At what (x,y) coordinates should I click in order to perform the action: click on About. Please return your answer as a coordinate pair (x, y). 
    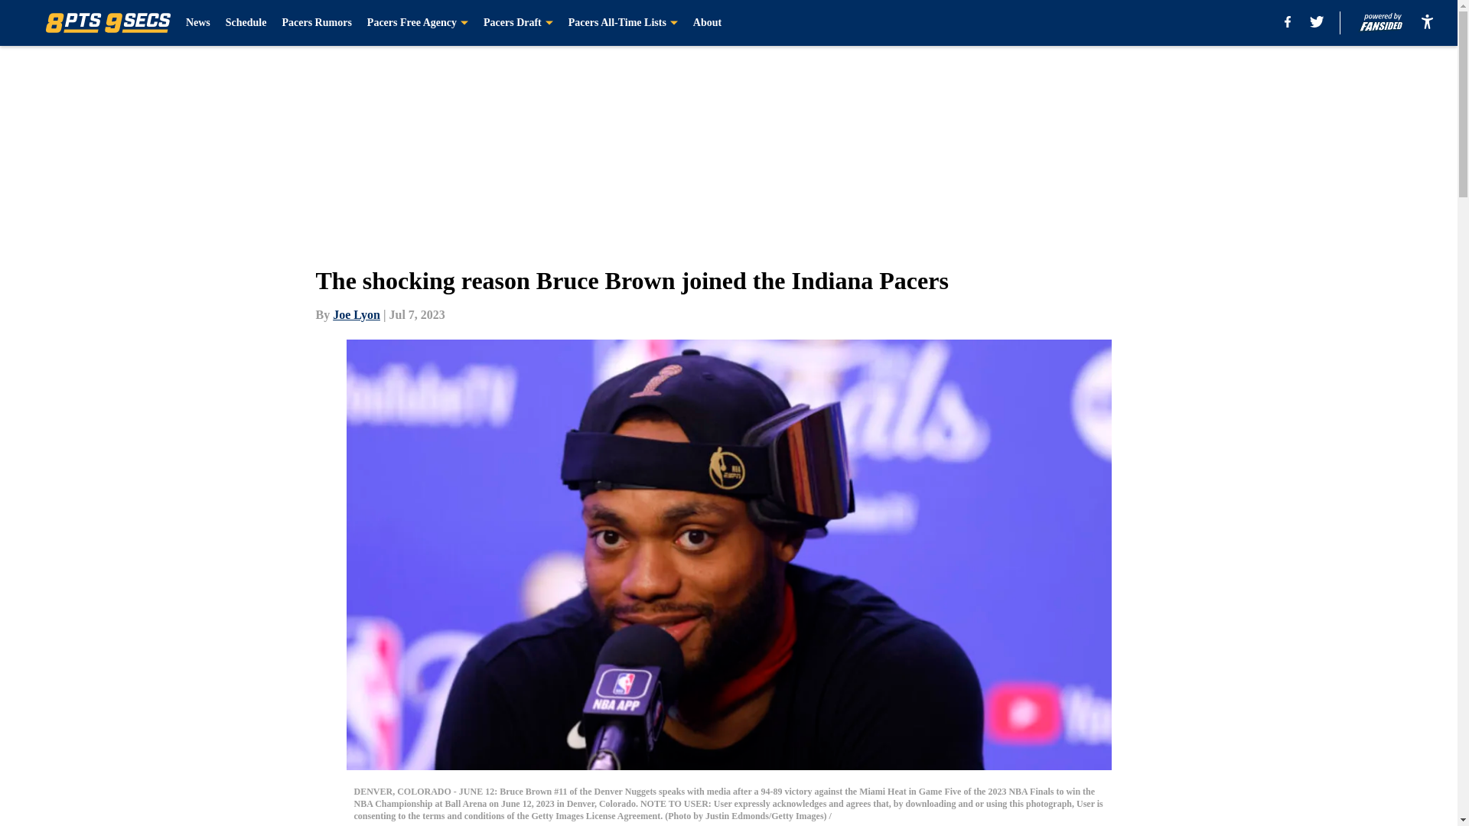
    Looking at the image, I should click on (707, 23).